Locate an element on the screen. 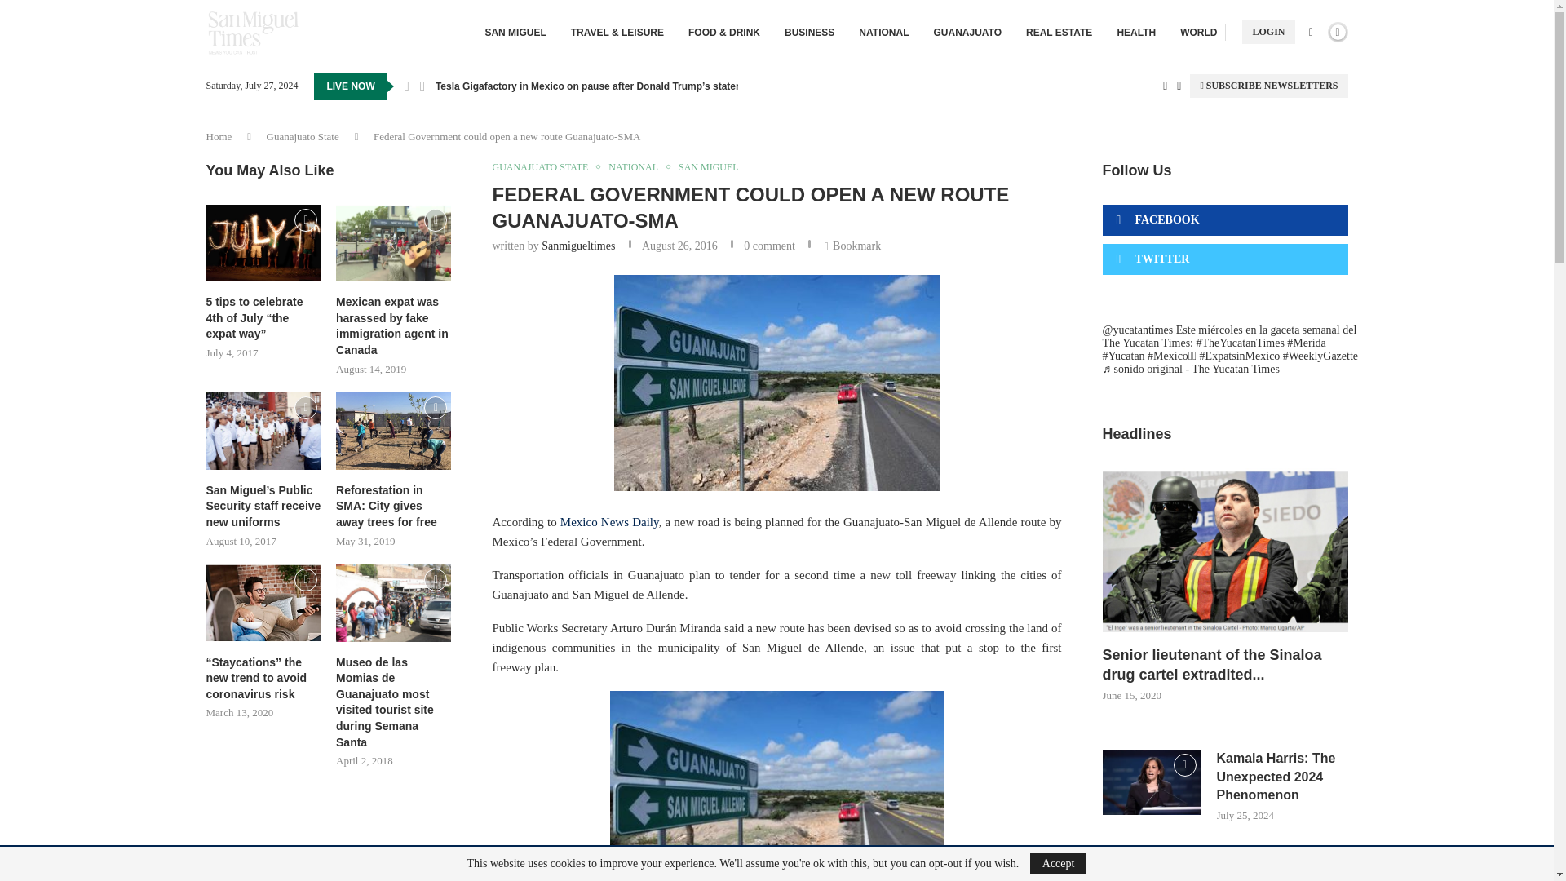 This screenshot has width=1566, height=881. NATIONAL is located at coordinates (883, 33).